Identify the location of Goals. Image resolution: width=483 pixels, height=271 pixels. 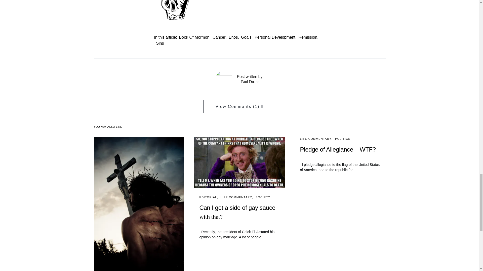
(246, 37).